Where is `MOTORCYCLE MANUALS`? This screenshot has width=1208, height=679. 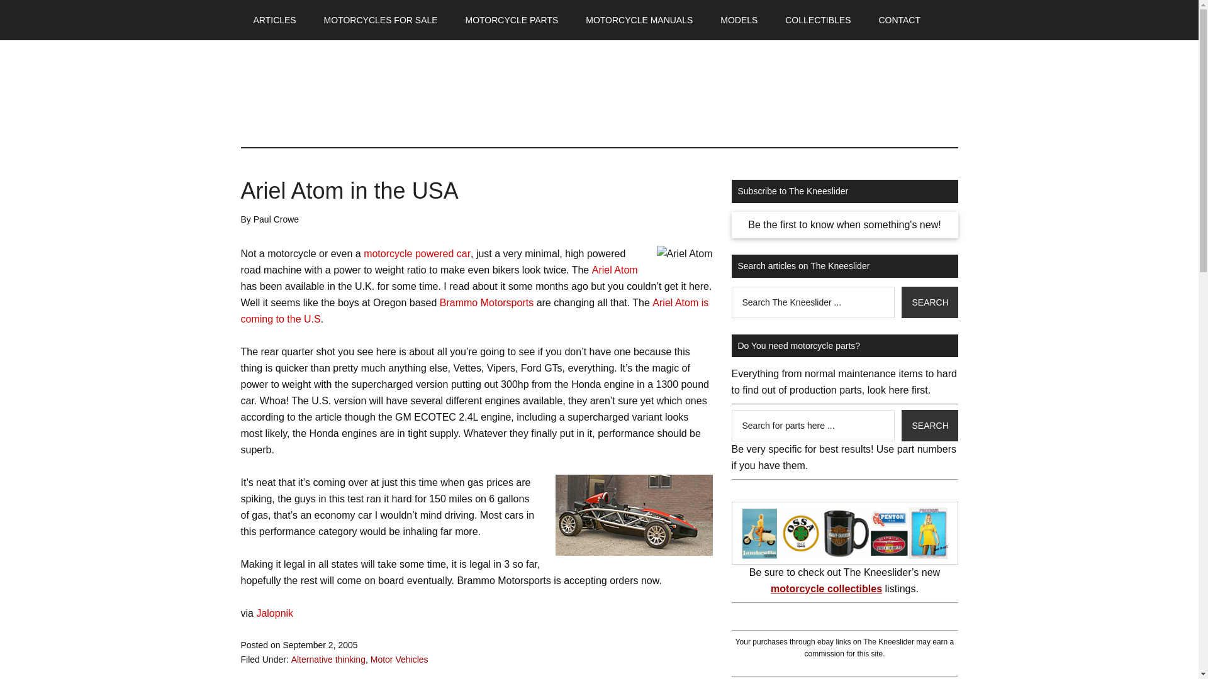 MOTORCYCLE MANUALS is located at coordinates (639, 20).